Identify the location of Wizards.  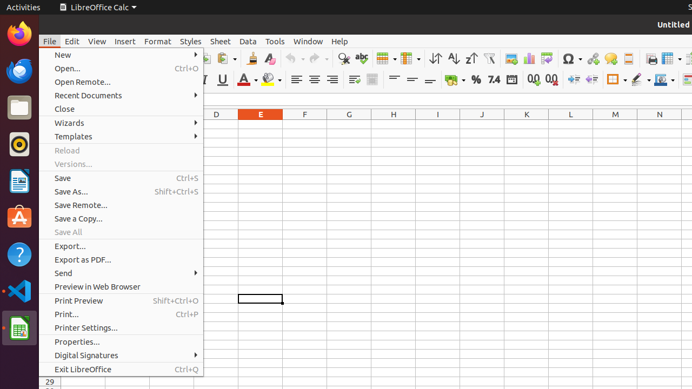
(121, 123).